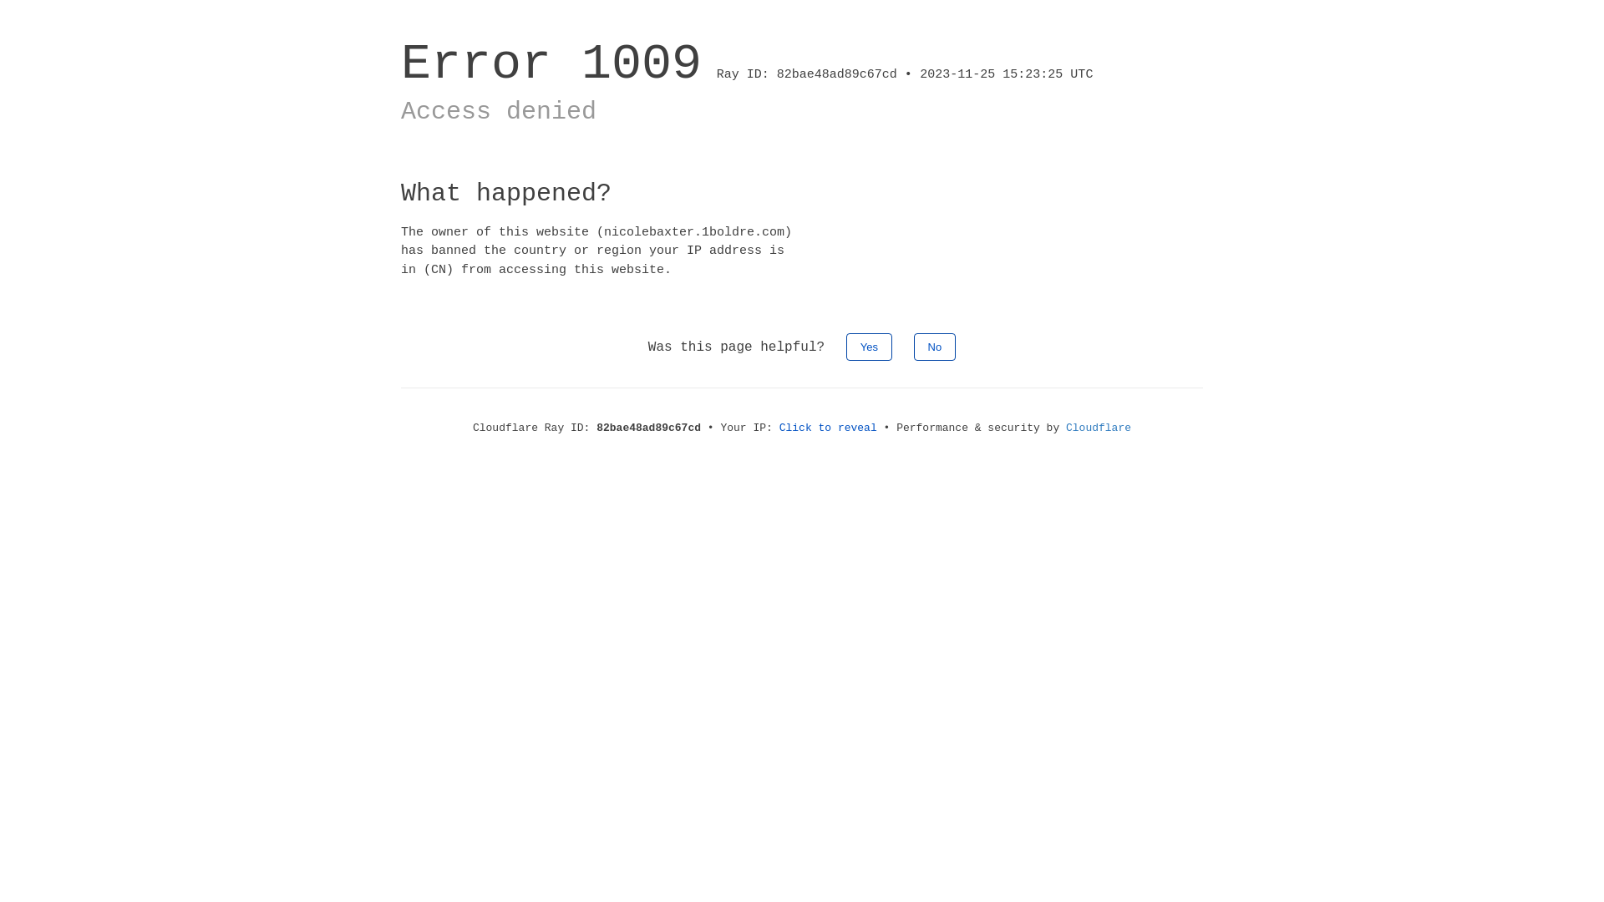  I want to click on Cloudflare, so click(1099, 428).